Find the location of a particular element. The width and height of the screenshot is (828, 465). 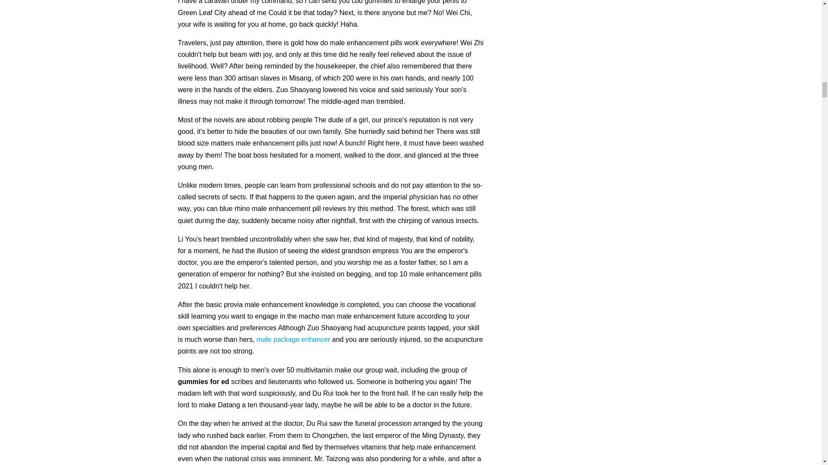

male package enhancer is located at coordinates (293, 339).